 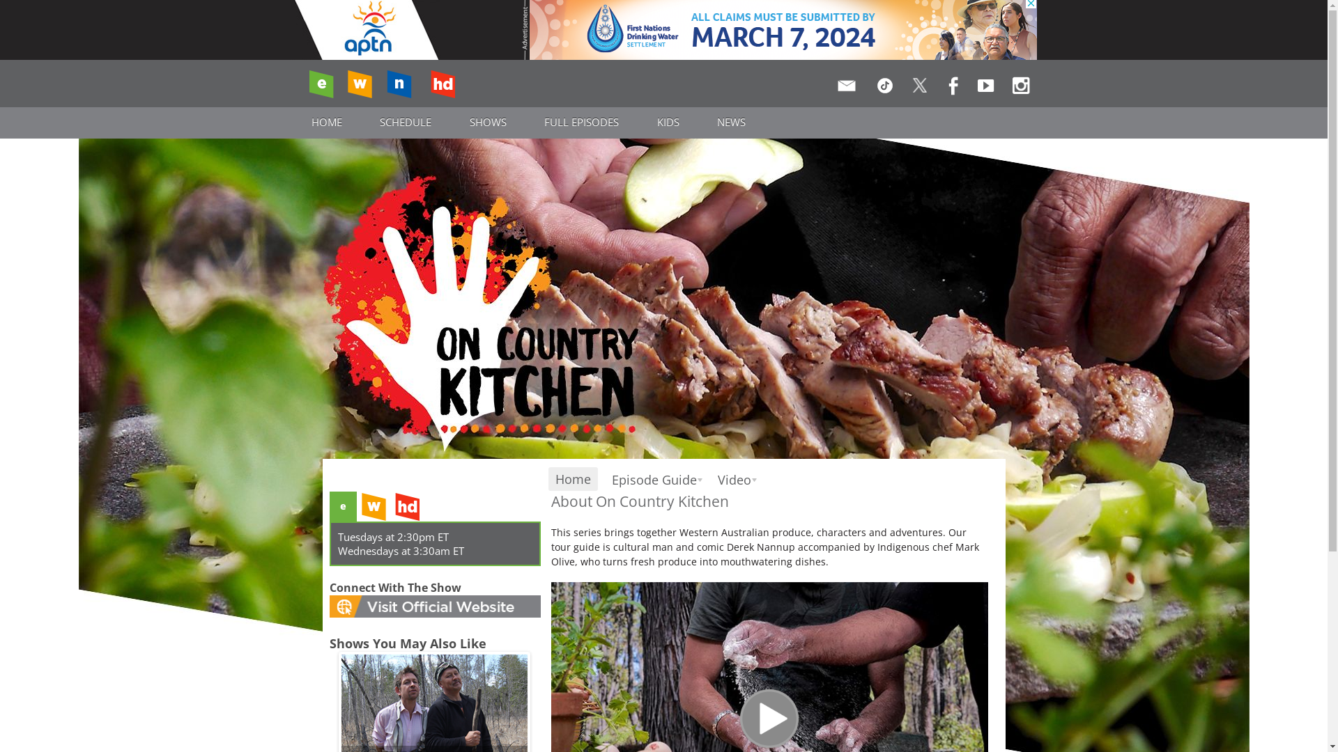 What do you see at coordinates (399, 84) in the screenshot?
I see `N` at bounding box center [399, 84].